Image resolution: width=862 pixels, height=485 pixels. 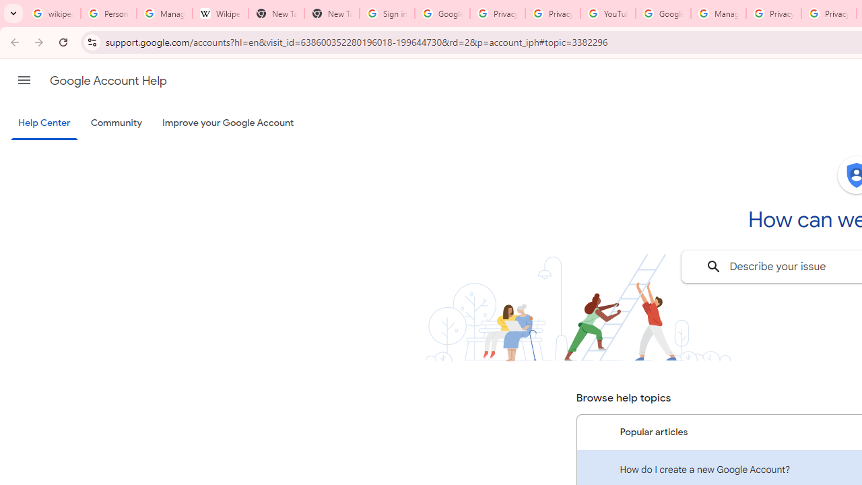 What do you see at coordinates (109, 13) in the screenshot?
I see `Personalization & Google Search results - Google Search Help` at bounding box center [109, 13].